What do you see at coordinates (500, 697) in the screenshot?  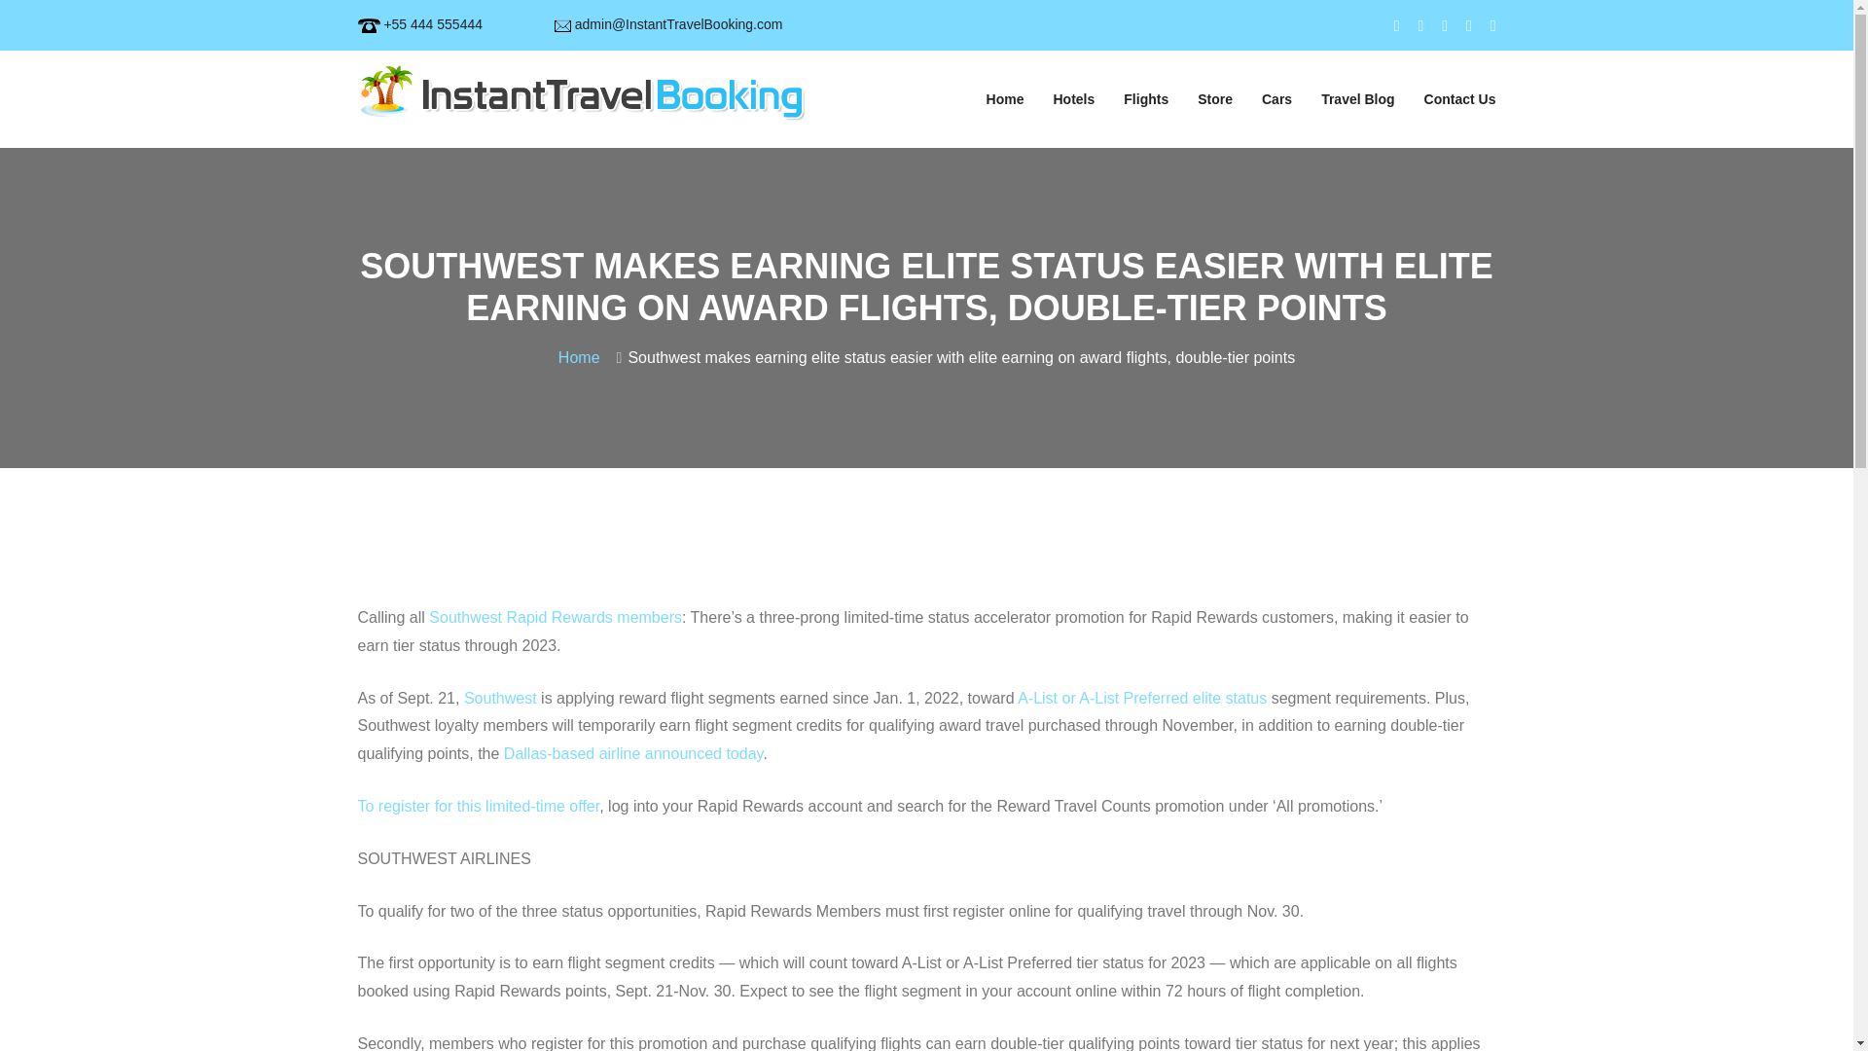 I see `Southwest` at bounding box center [500, 697].